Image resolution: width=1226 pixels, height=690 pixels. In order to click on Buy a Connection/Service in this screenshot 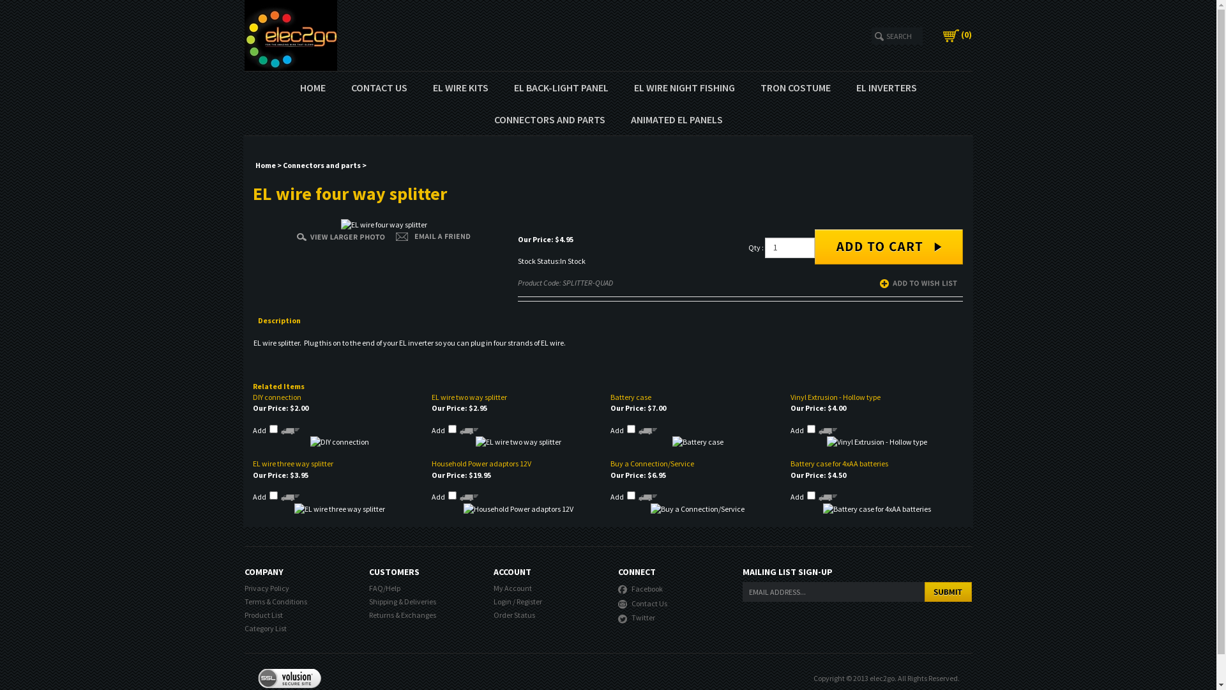, I will do `click(697, 509)`.